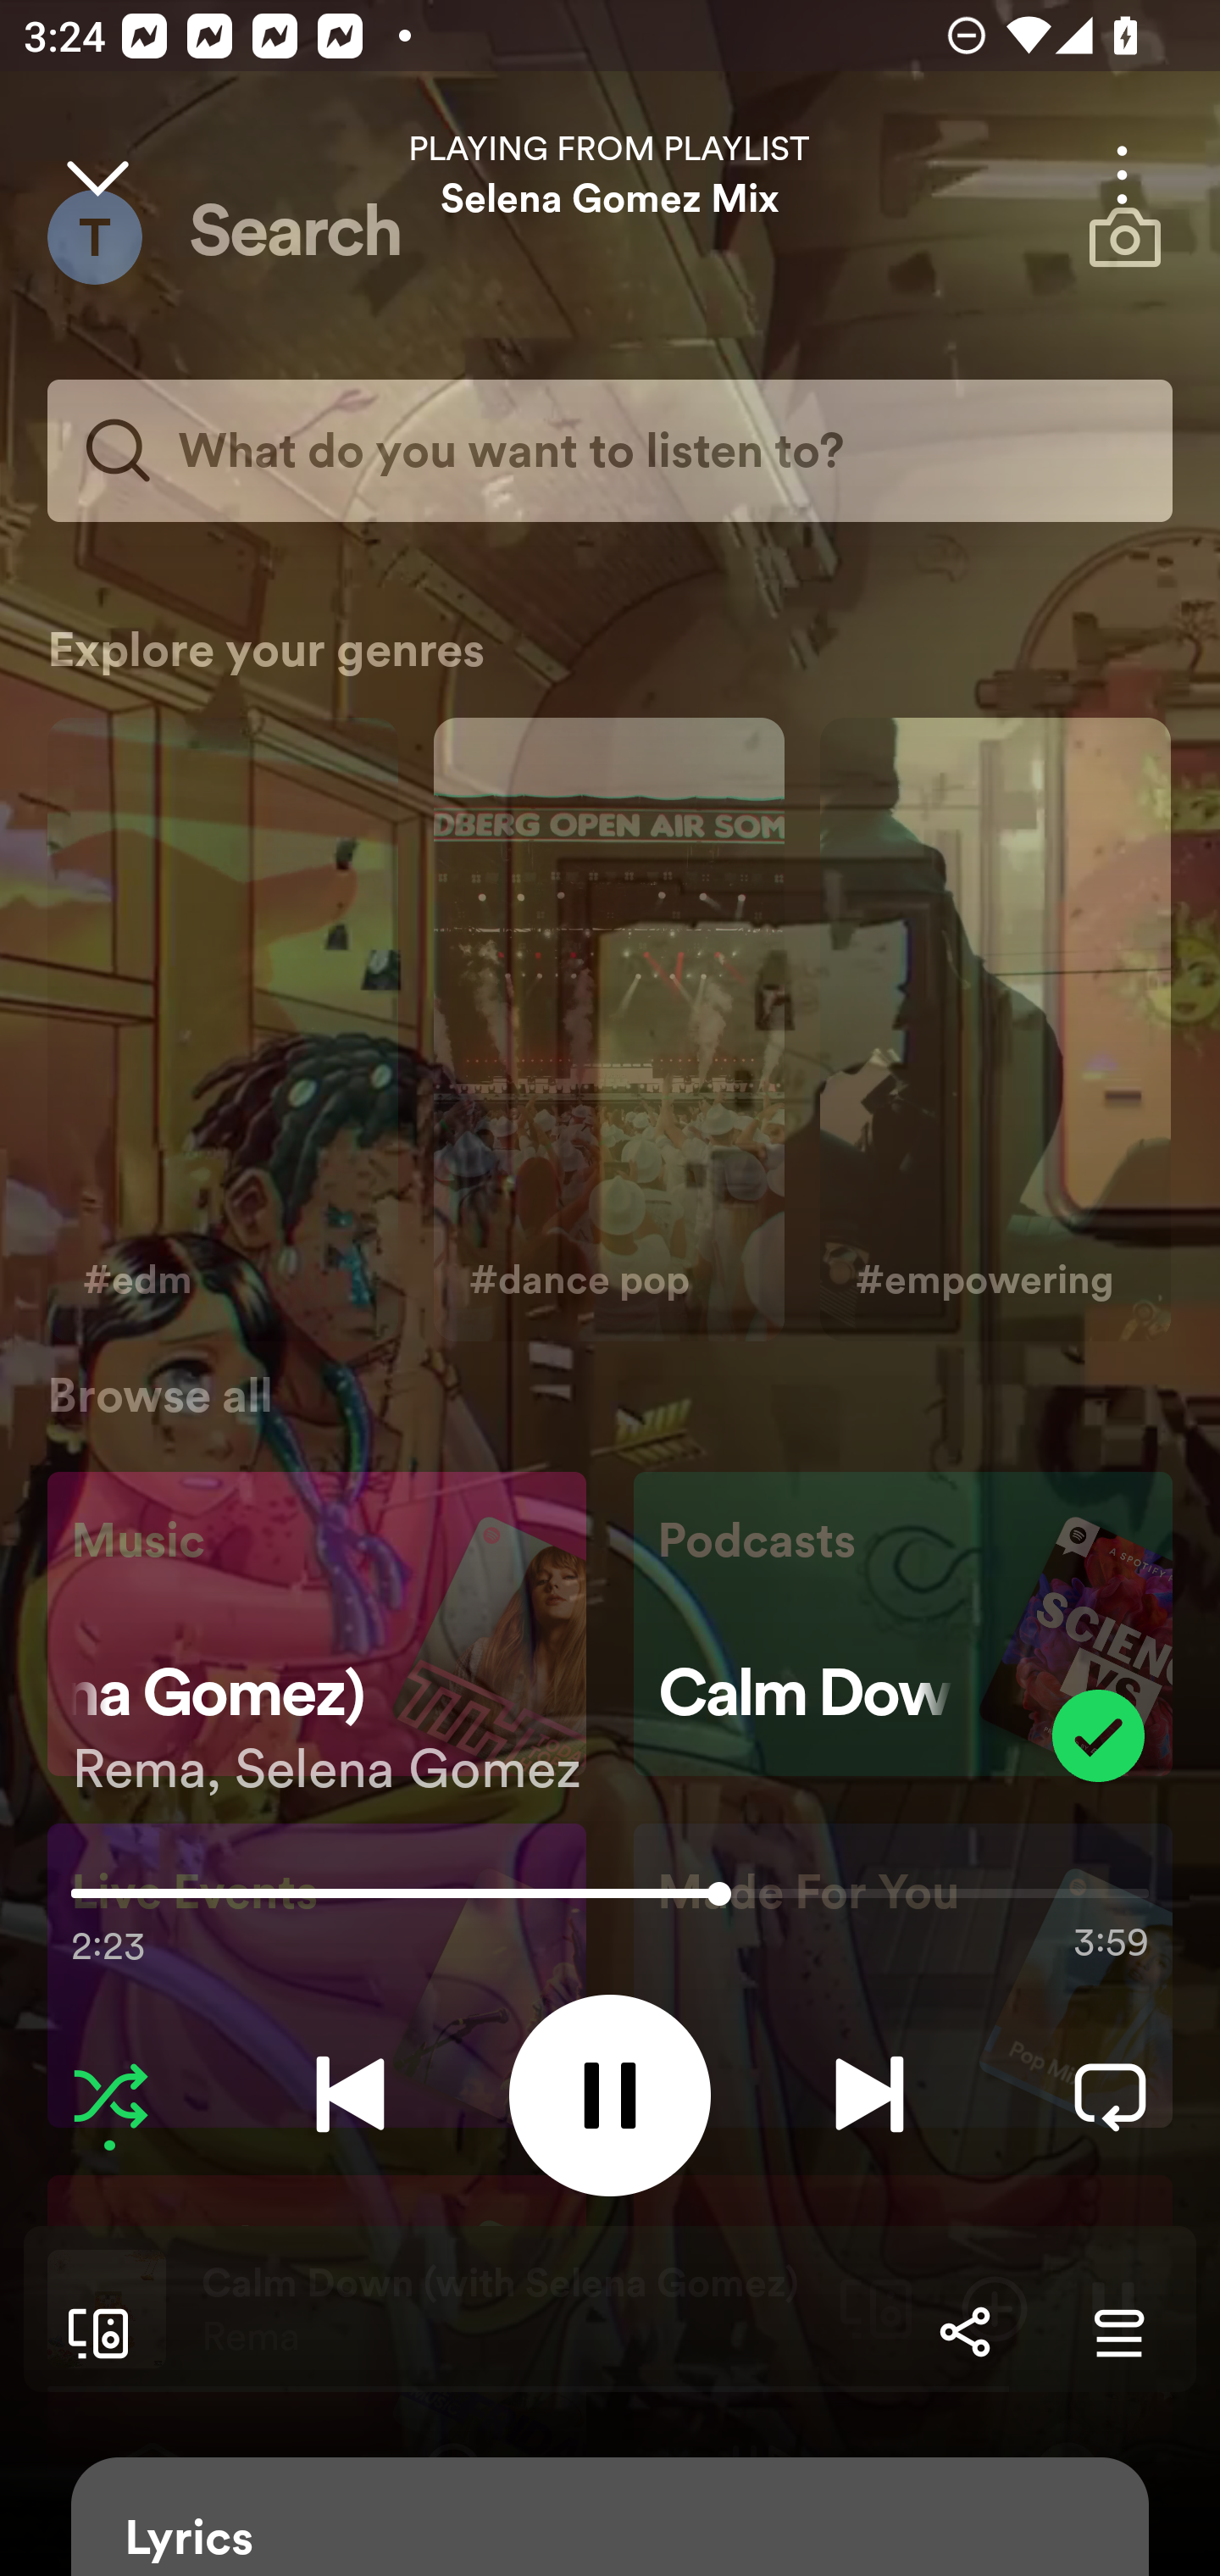  I want to click on Share, so click(964, 2332).